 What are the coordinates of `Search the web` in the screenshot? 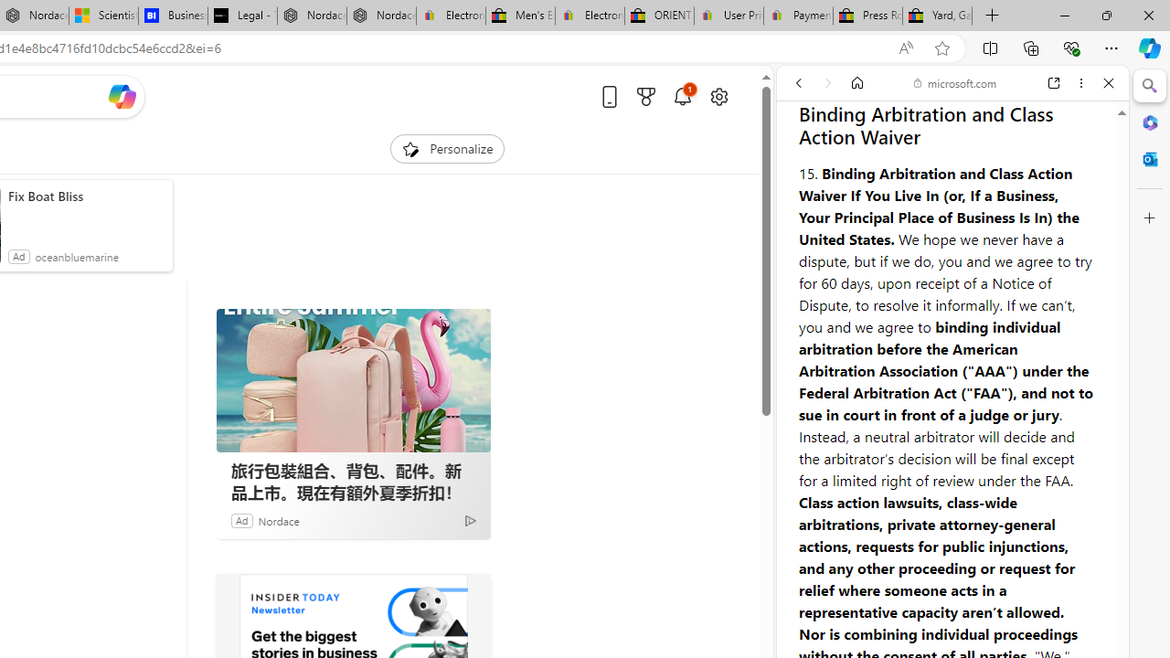 It's located at (962, 126).